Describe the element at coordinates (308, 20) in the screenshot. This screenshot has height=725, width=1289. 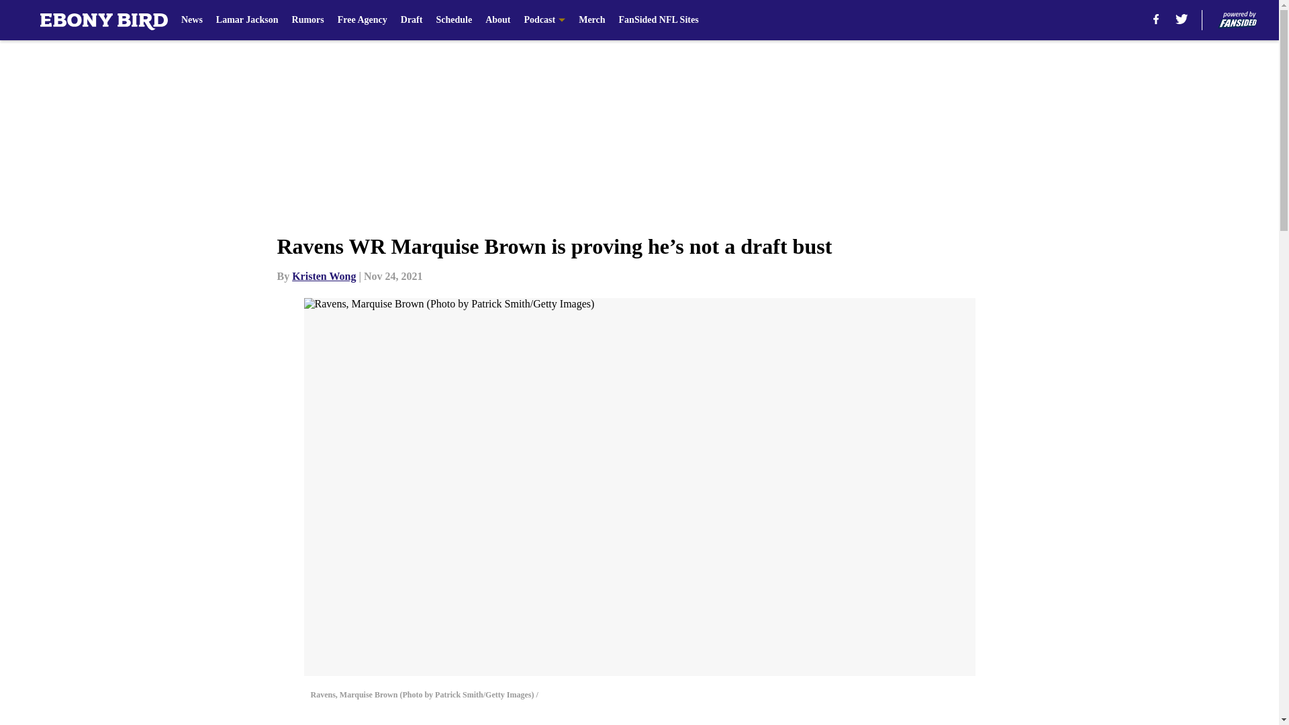
I see `Rumors` at that location.